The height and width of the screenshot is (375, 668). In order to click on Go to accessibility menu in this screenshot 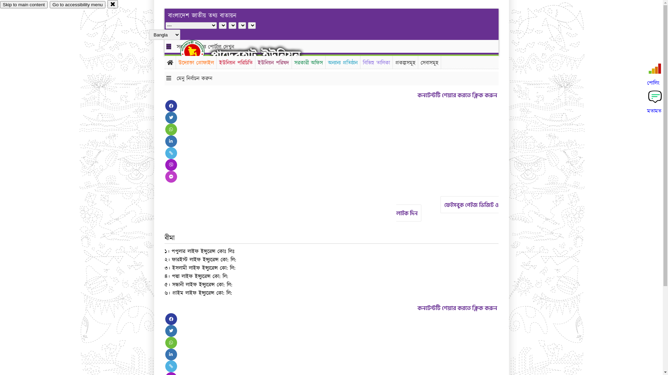, I will do `click(78, 5)`.